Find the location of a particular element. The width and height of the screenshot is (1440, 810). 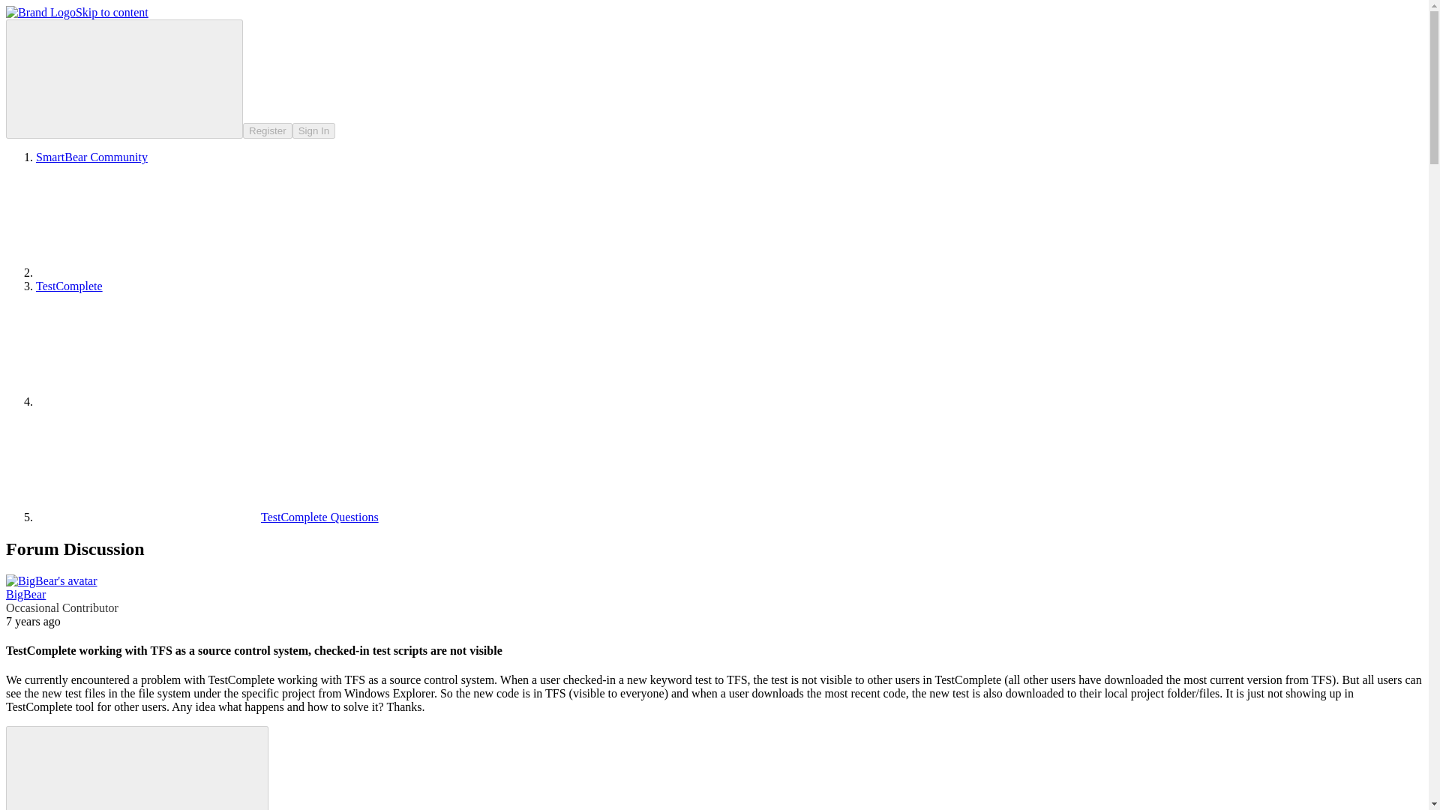

Register is located at coordinates (267, 130).